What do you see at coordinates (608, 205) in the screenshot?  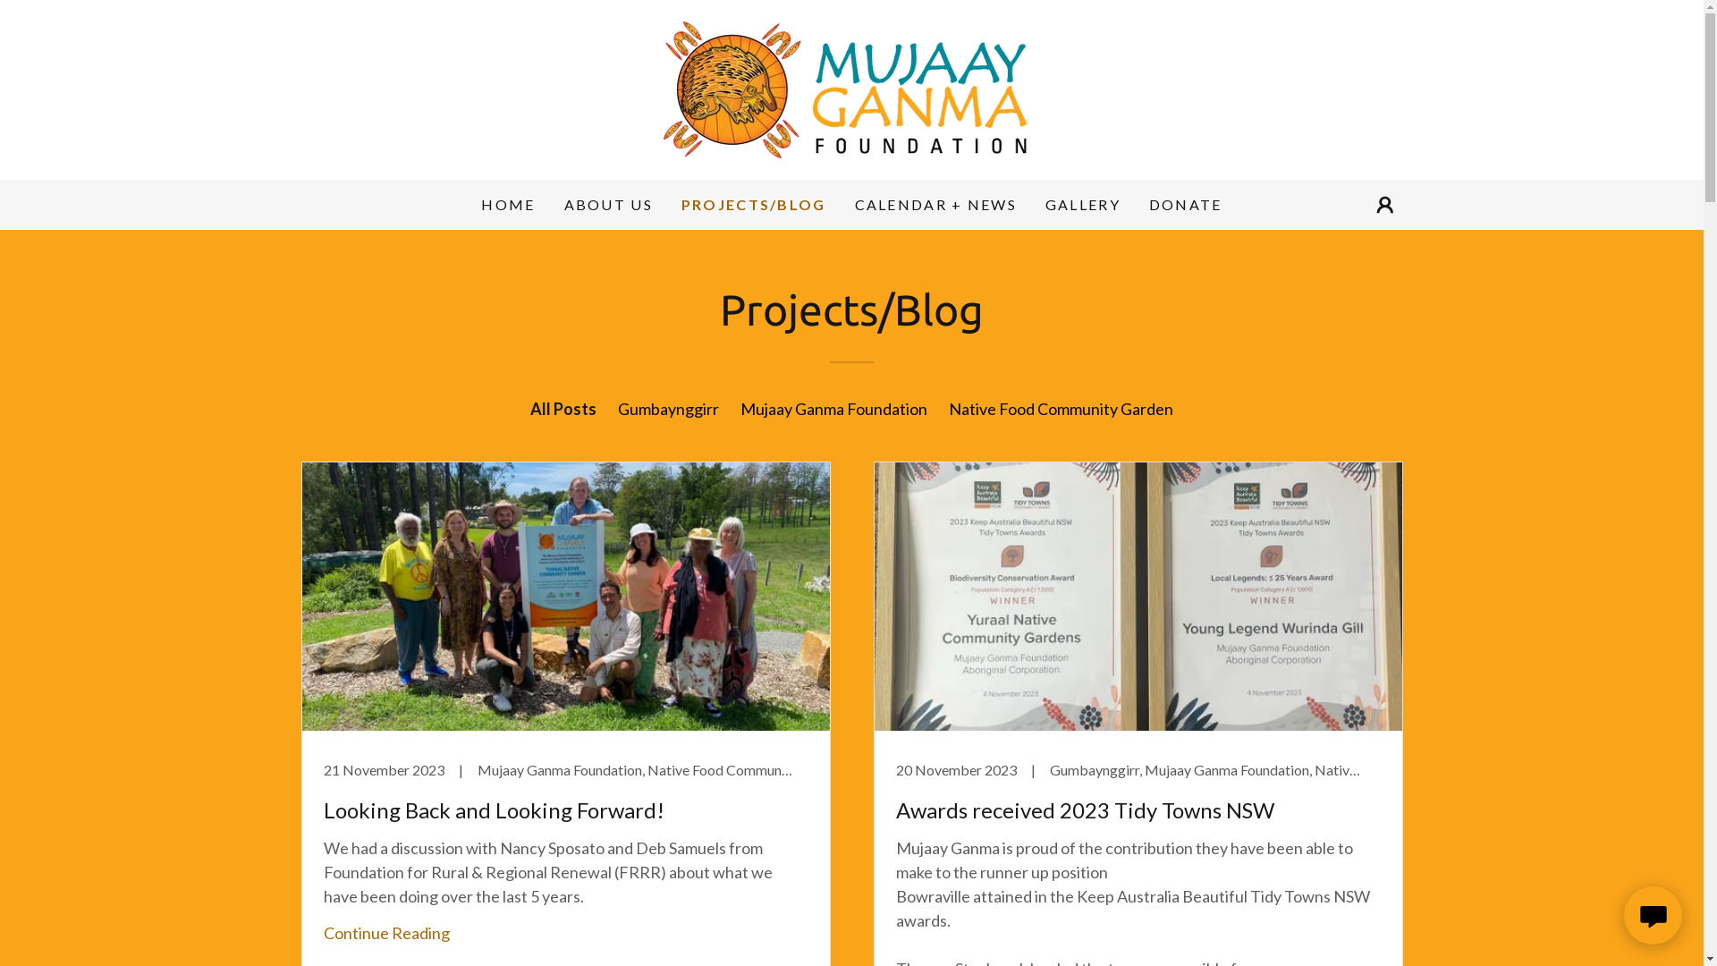 I see `ABOUT US` at bounding box center [608, 205].